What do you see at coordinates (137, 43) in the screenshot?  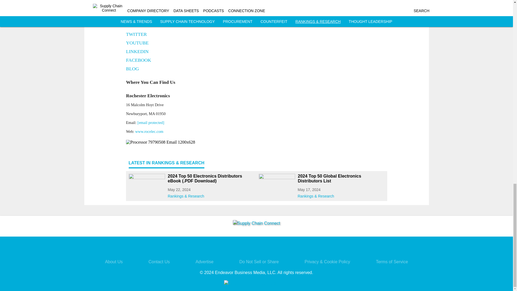 I see `YOUTUBE` at bounding box center [137, 43].